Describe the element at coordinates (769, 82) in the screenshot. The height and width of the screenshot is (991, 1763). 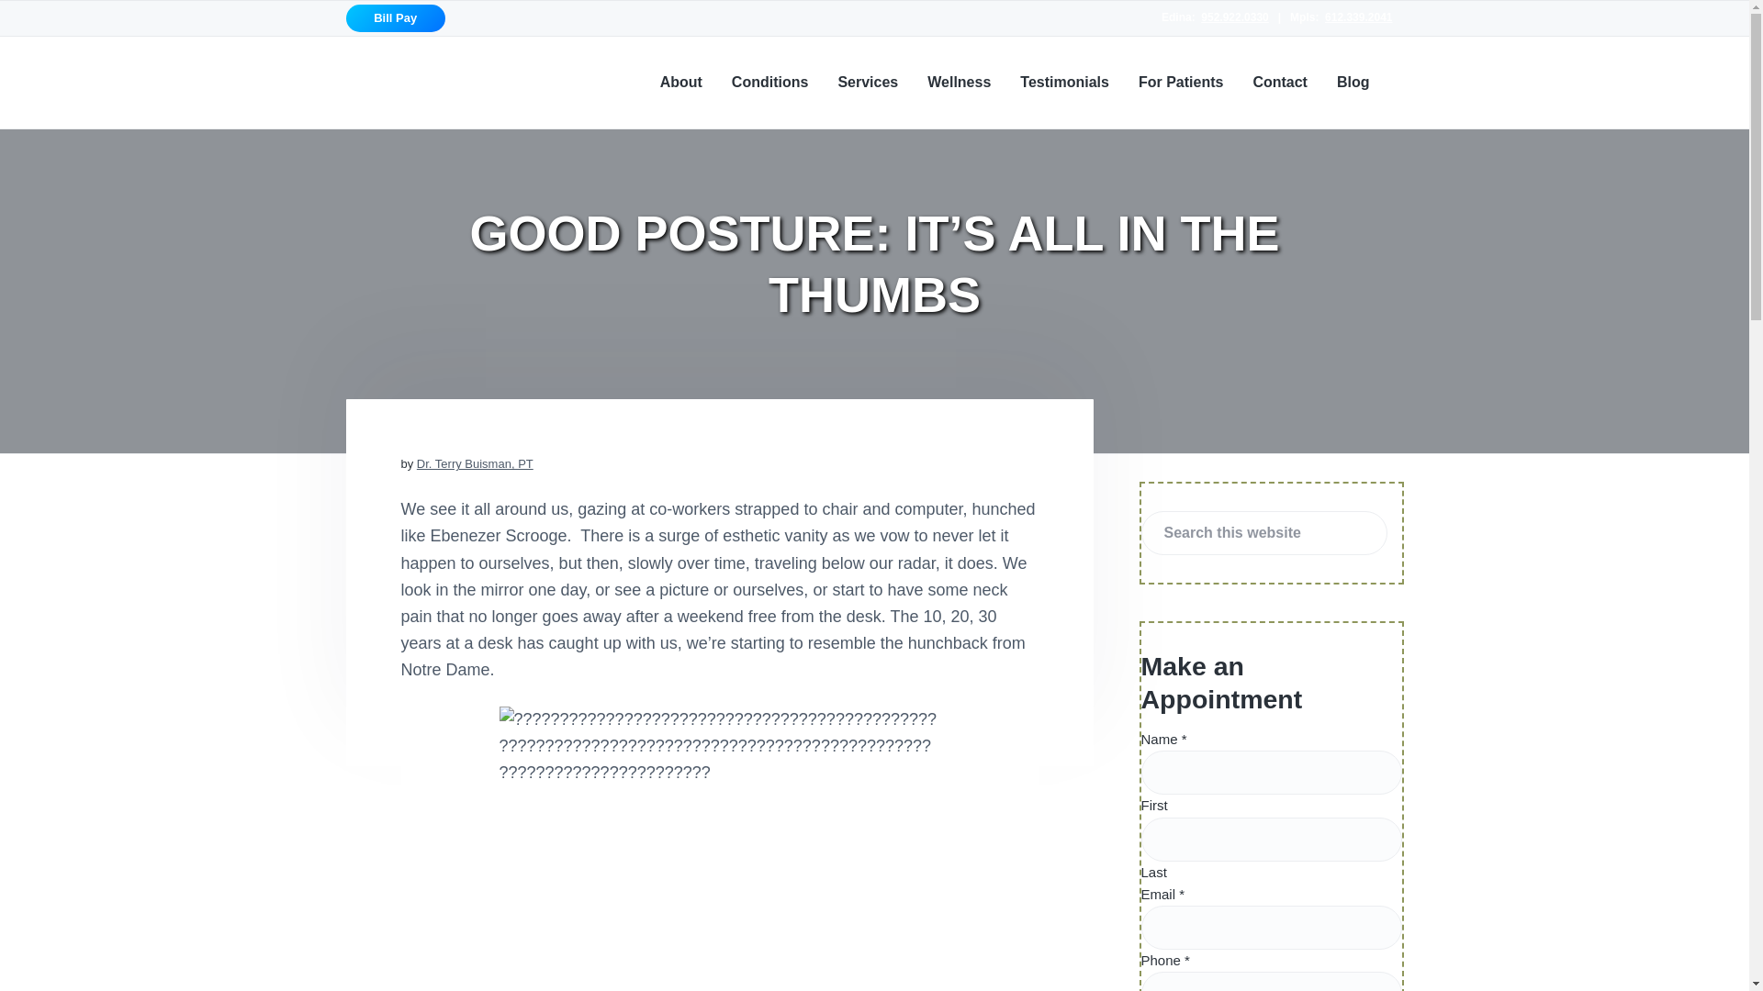
I see `Conditions` at that location.